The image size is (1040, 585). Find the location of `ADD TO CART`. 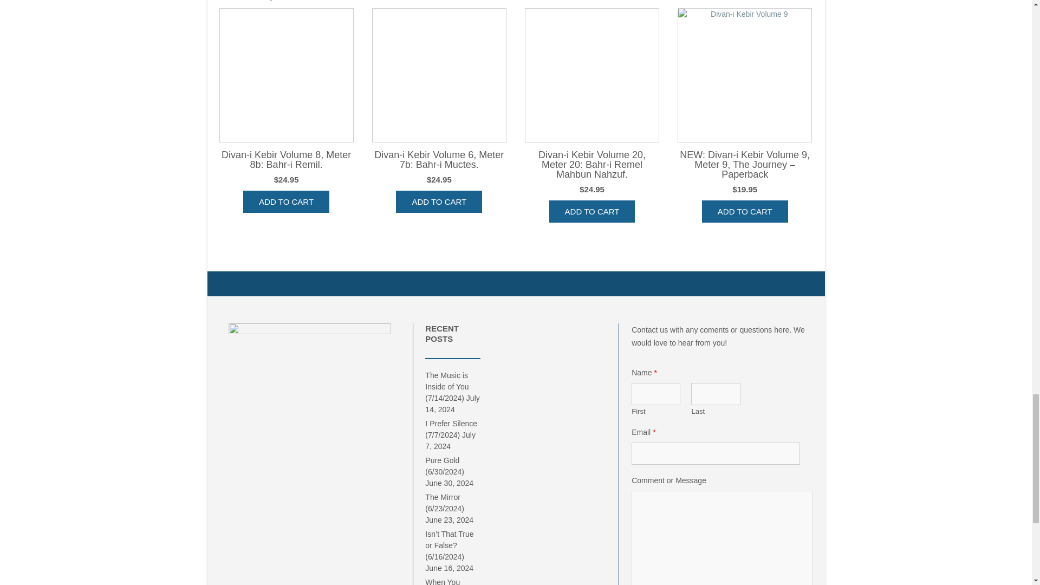

ADD TO CART is located at coordinates (286, 201).